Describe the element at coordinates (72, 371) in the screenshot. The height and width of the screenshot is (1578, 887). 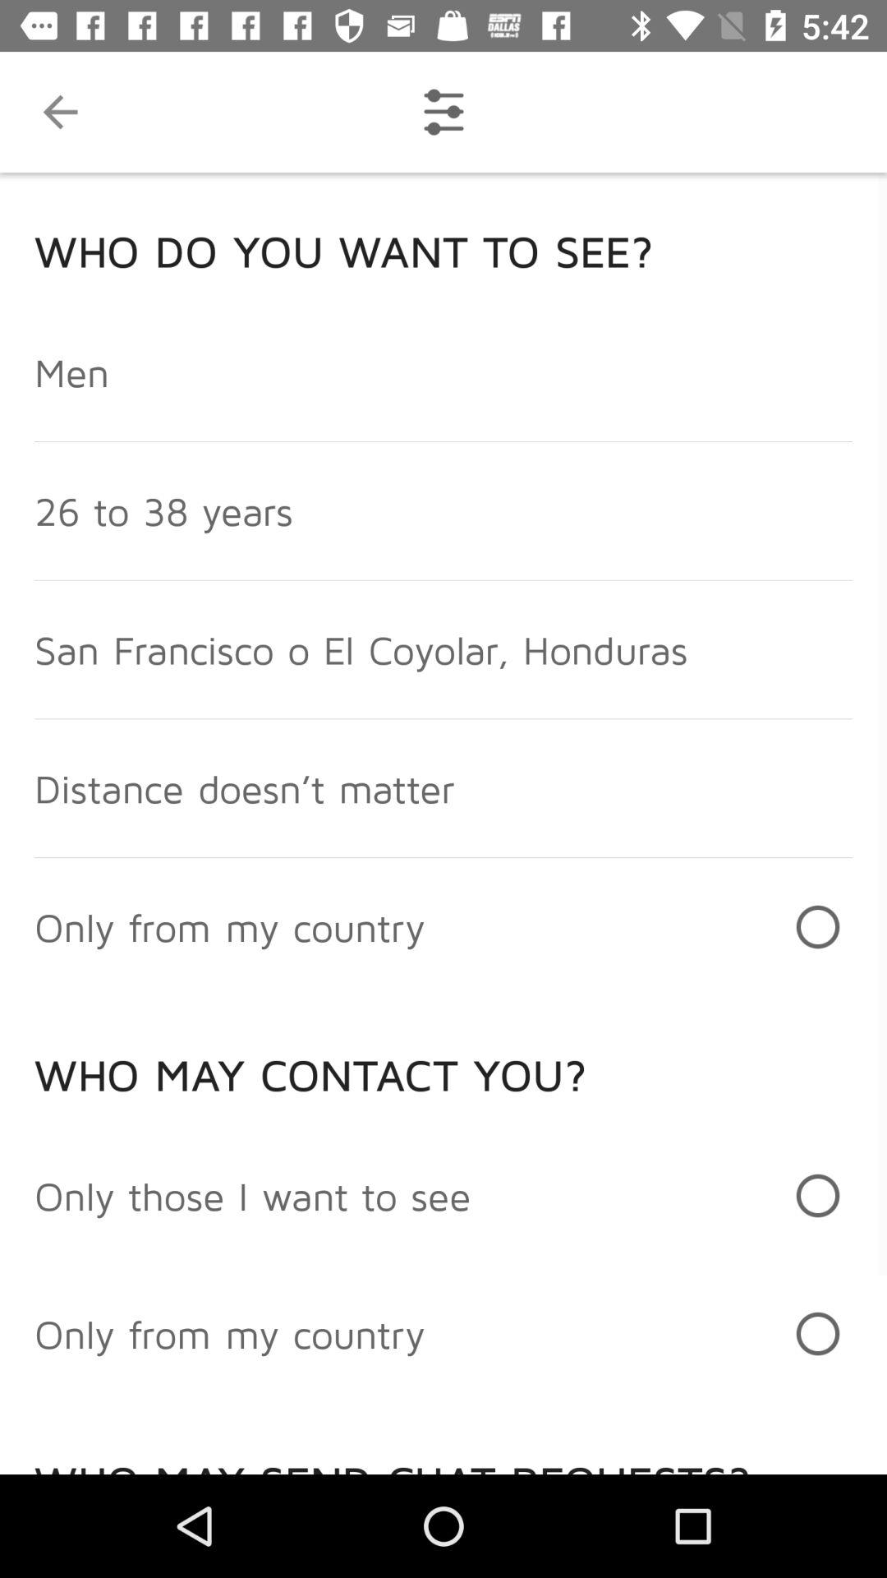
I see `press the icon below who do you icon` at that location.